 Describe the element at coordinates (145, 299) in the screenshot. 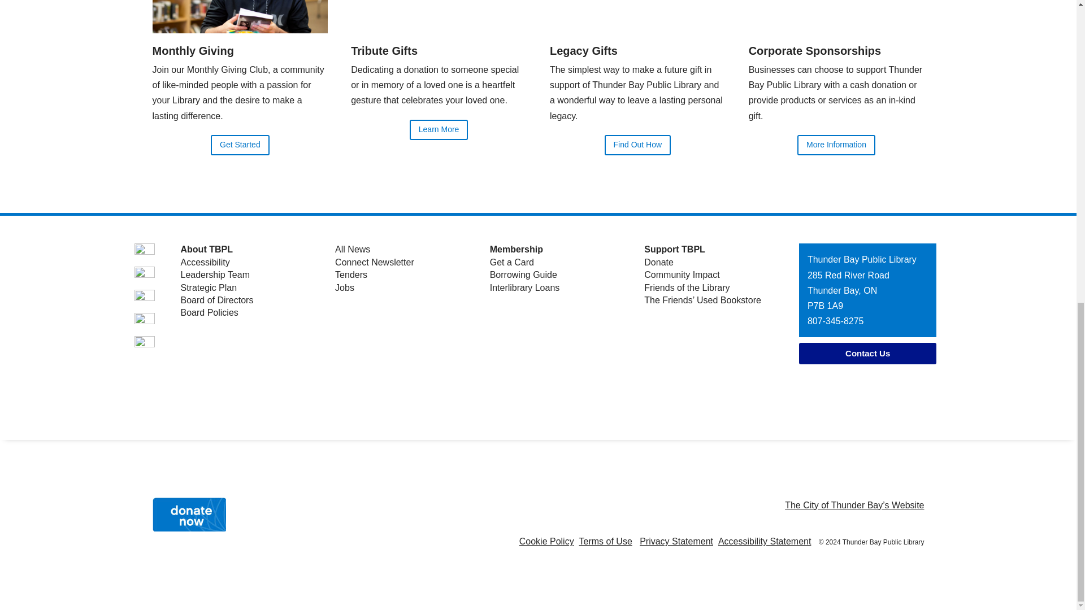

I see `YT-icon` at that location.